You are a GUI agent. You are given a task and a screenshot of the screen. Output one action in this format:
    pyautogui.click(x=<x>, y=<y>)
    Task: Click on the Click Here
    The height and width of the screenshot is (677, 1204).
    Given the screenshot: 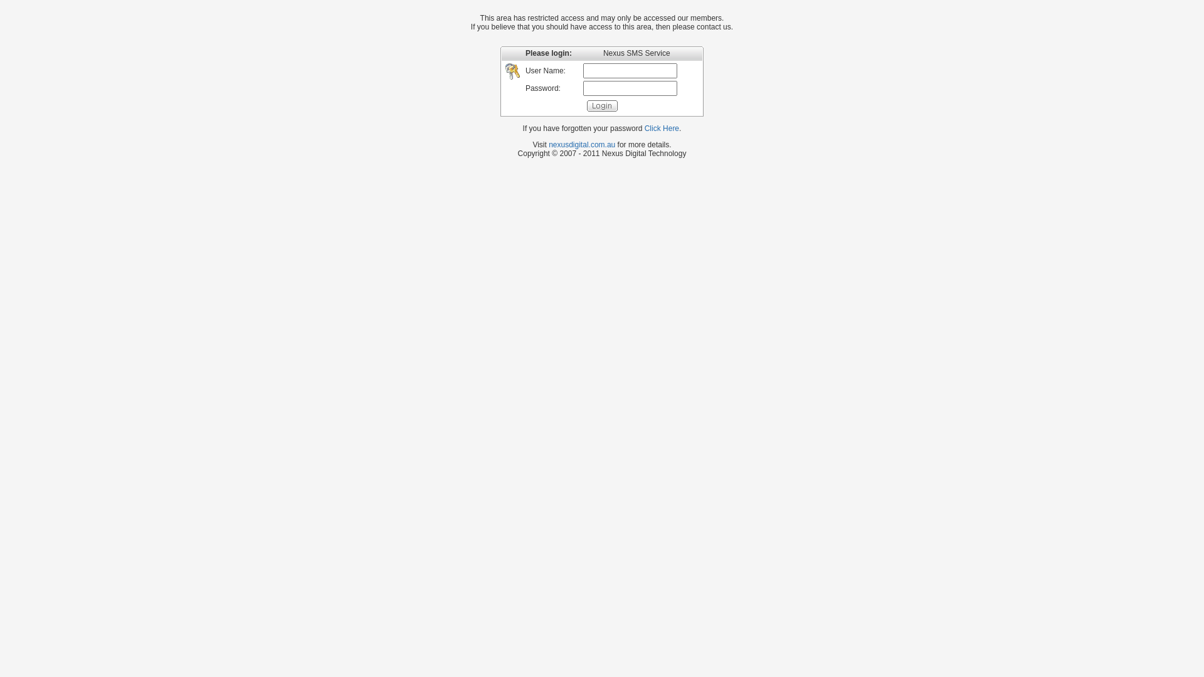 What is the action you would take?
    pyautogui.click(x=662, y=129)
    